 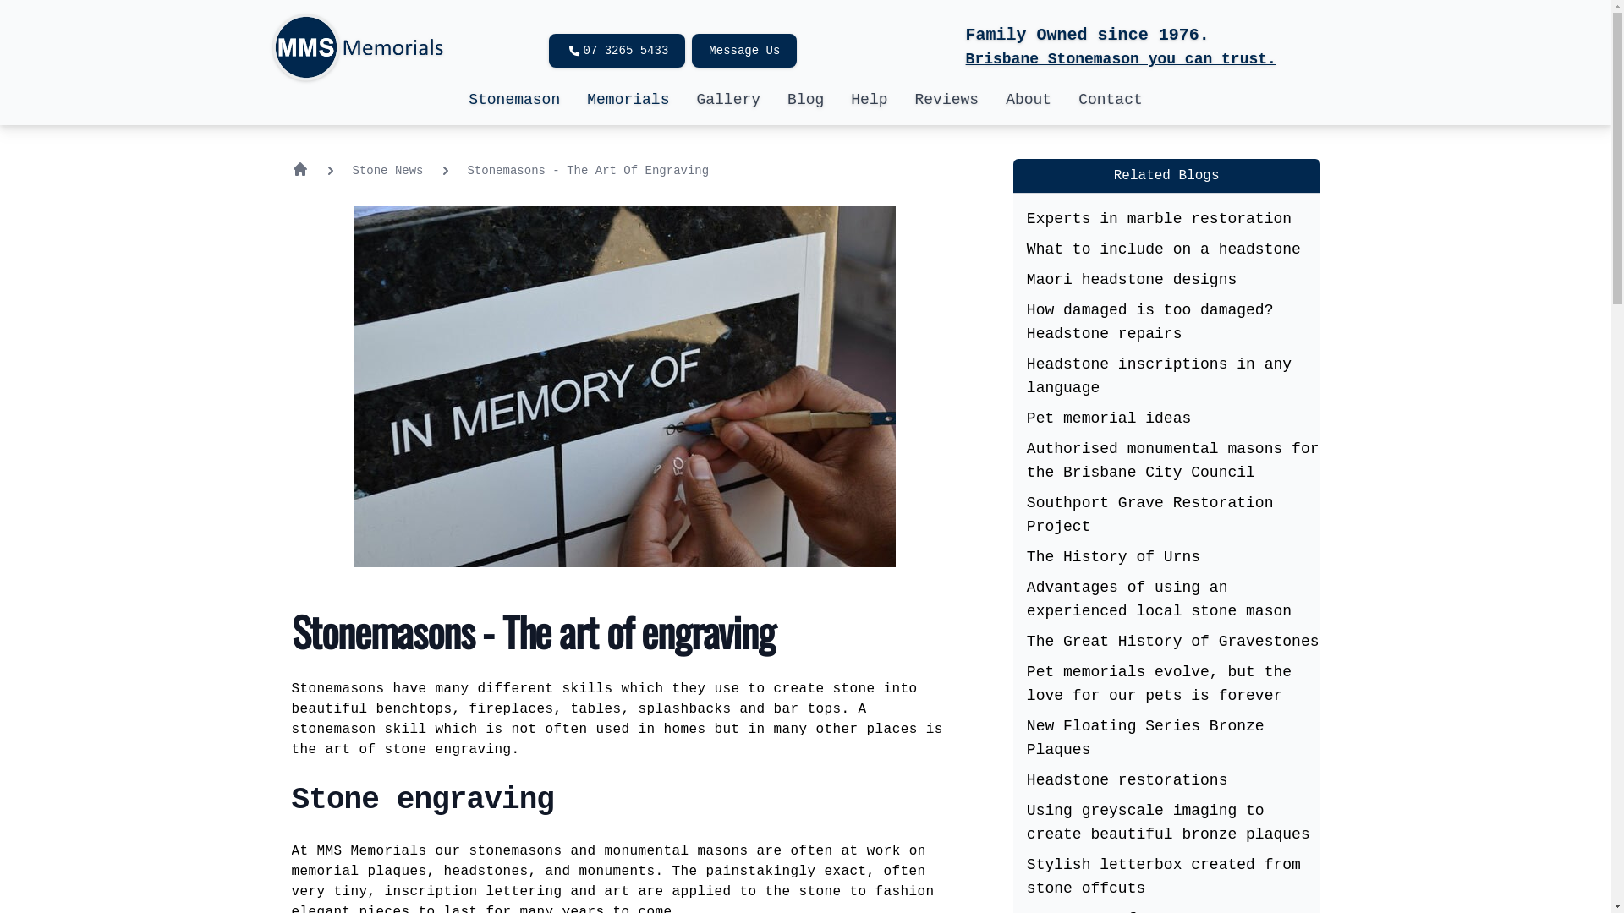 What do you see at coordinates (617, 51) in the screenshot?
I see `07 3265 5433` at bounding box center [617, 51].